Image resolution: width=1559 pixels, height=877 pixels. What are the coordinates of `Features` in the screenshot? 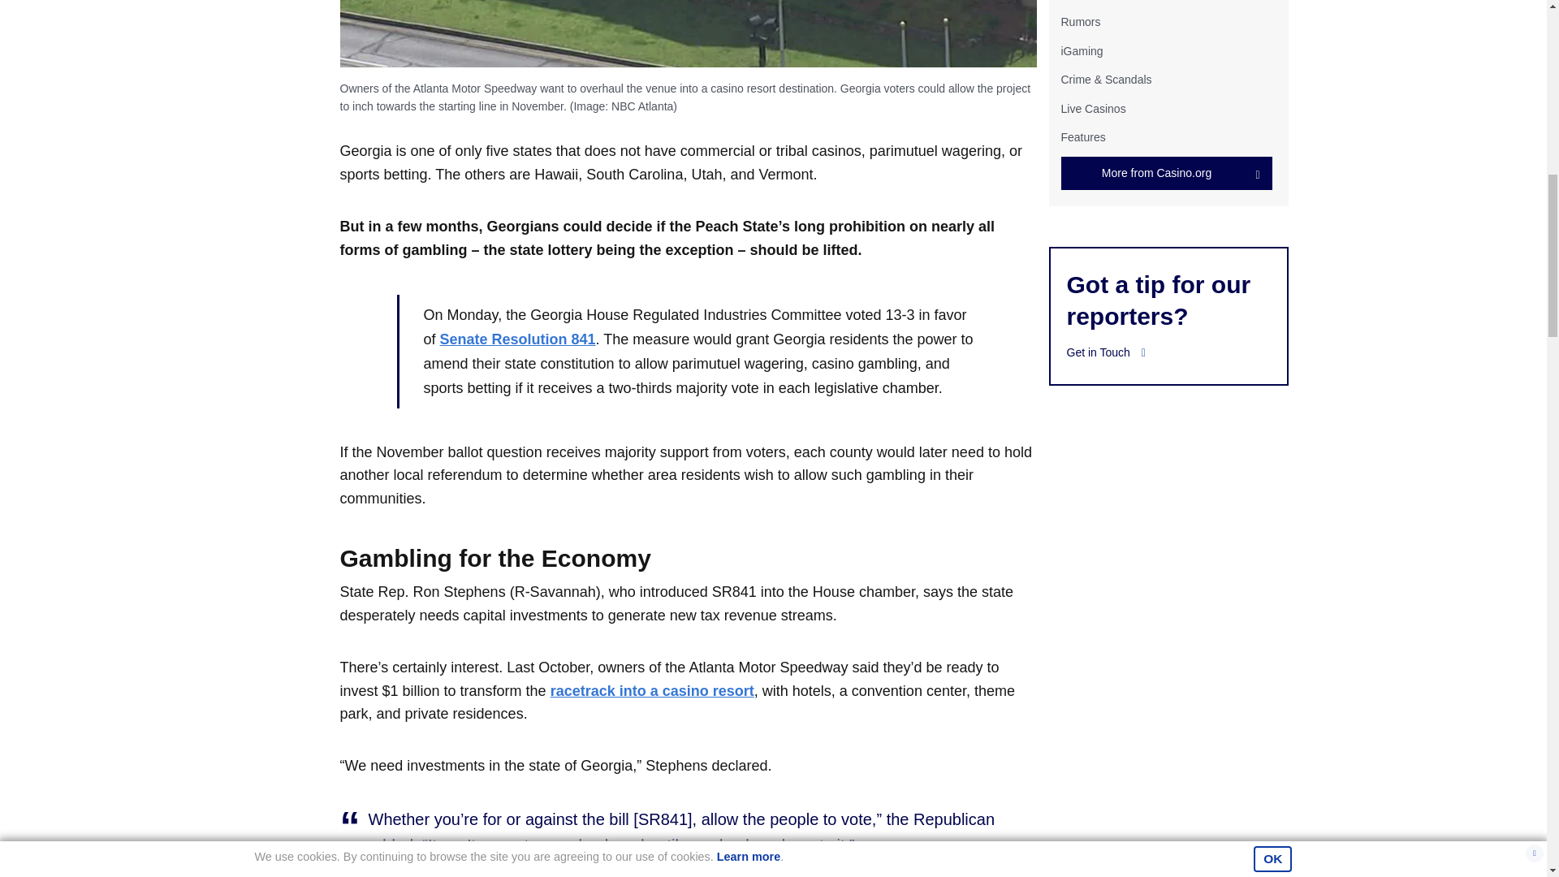 It's located at (1082, 136).